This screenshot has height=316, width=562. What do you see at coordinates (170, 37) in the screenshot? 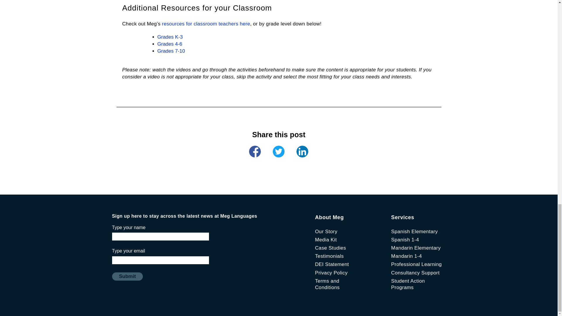
I see `Grades K-3` at bounding box center [170, 37].